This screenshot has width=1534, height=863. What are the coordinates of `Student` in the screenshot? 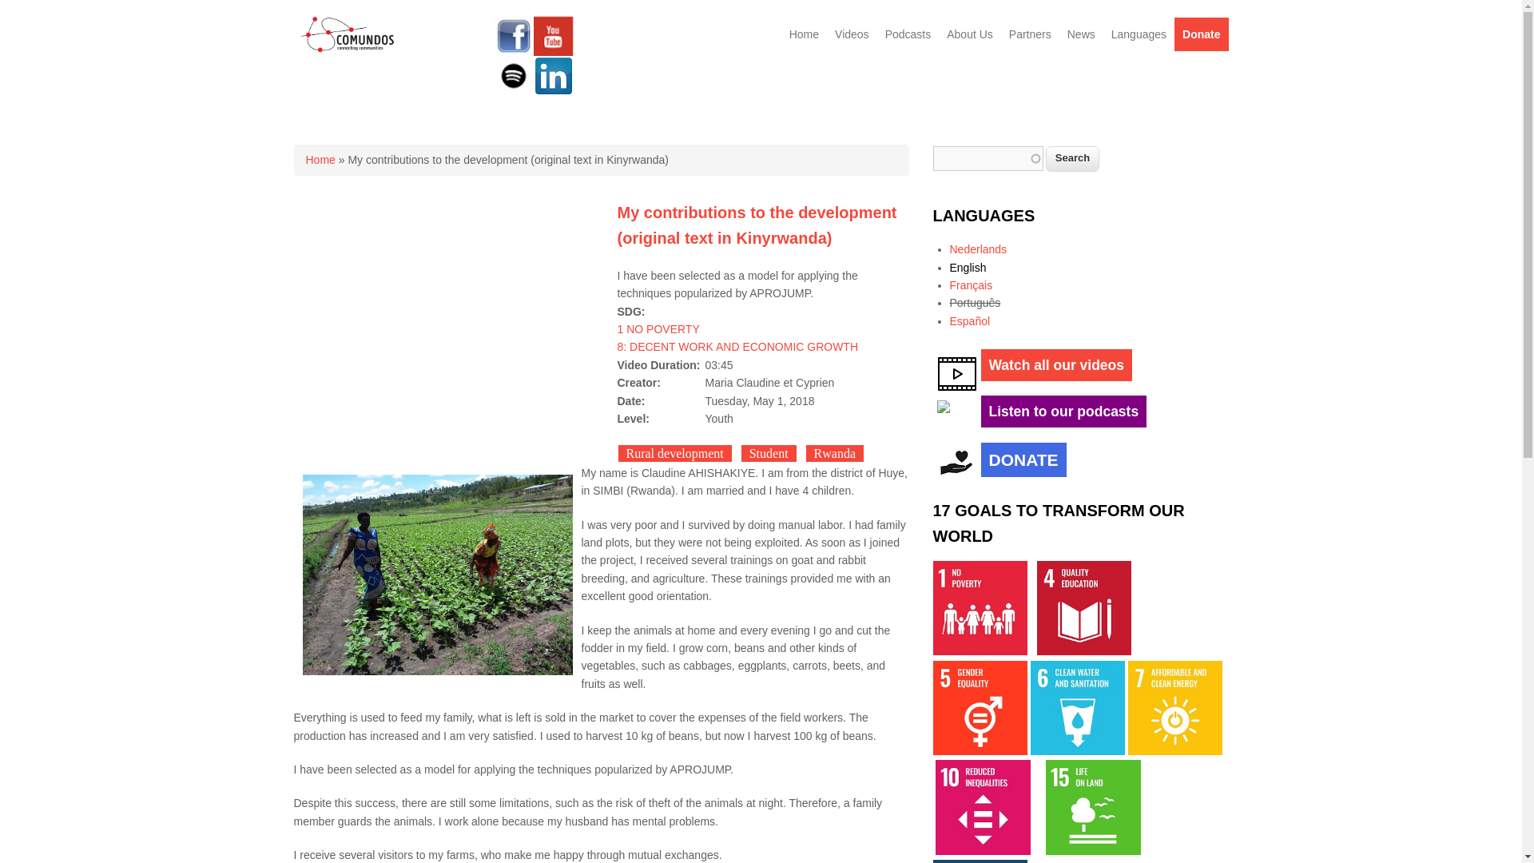 It's located at (769, 453).